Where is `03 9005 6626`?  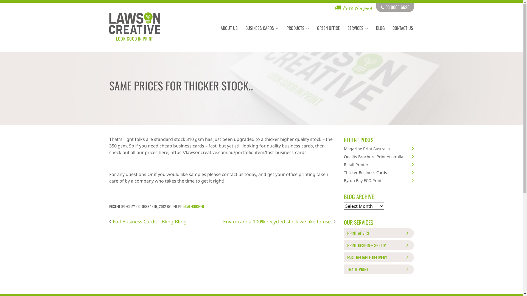
03 9005 6626 is located at coordinates (395, 7).